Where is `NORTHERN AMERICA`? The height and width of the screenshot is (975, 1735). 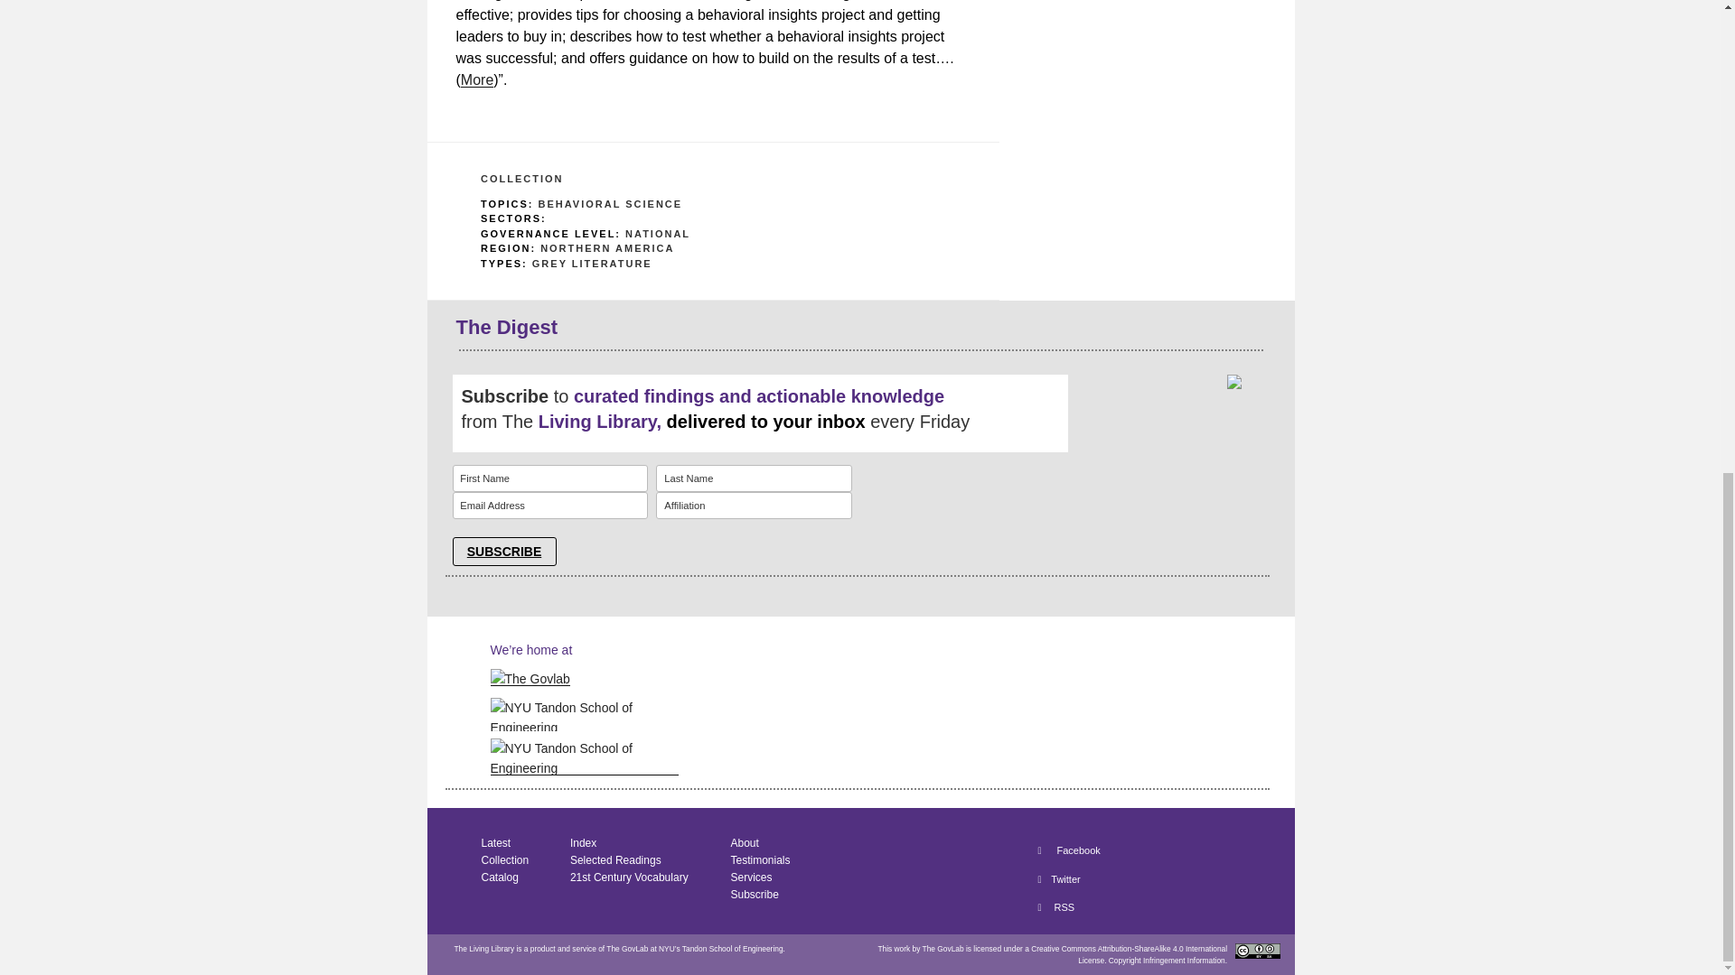
NORTHERN AMERICA is located at coordinates (607, 247).